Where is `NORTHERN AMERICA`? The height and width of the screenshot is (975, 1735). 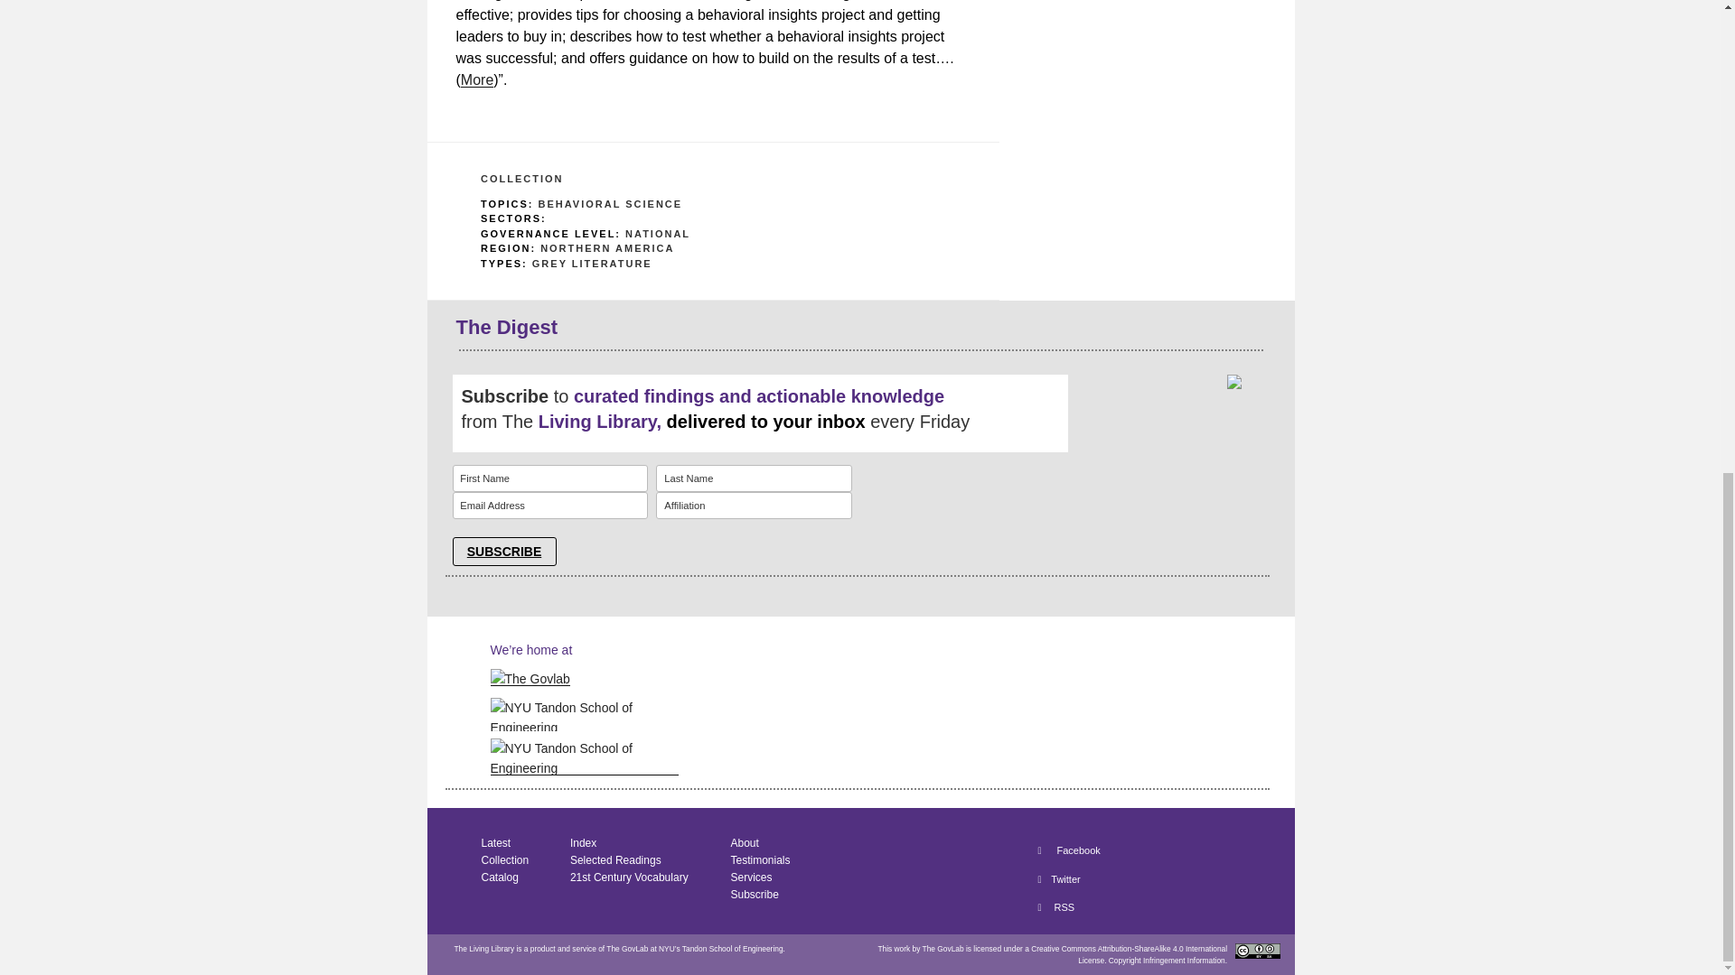
NORTHERN AMERICA is located at coordinates (607, 247).